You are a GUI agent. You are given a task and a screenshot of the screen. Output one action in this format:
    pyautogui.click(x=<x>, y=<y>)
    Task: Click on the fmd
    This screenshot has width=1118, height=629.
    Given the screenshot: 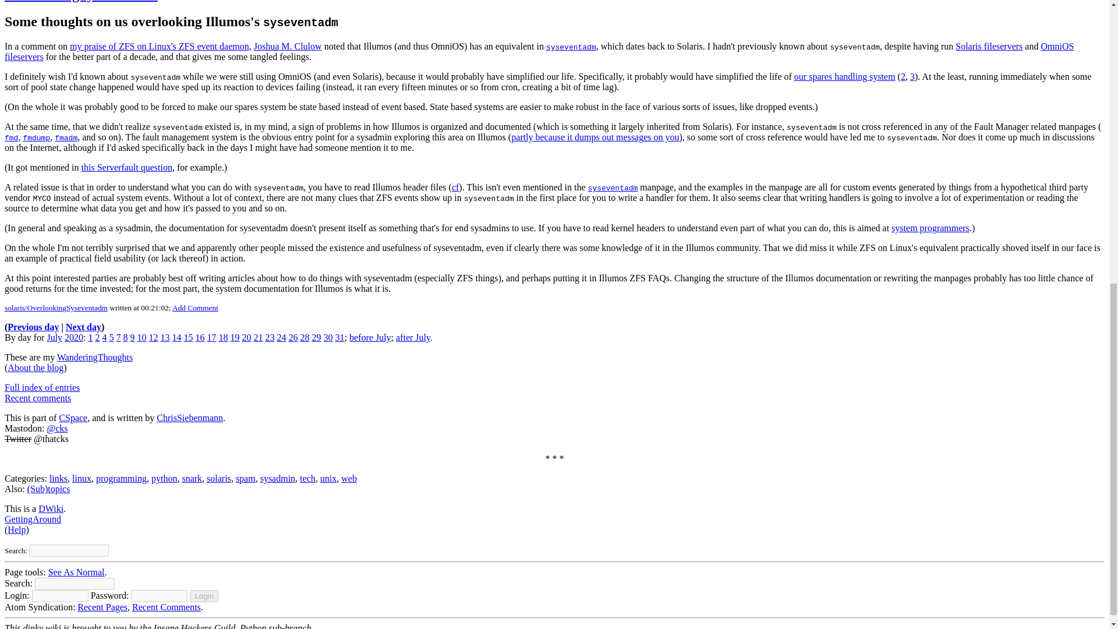 What is the action you would take?
    pyautogui.click(x=10, y=137)
    